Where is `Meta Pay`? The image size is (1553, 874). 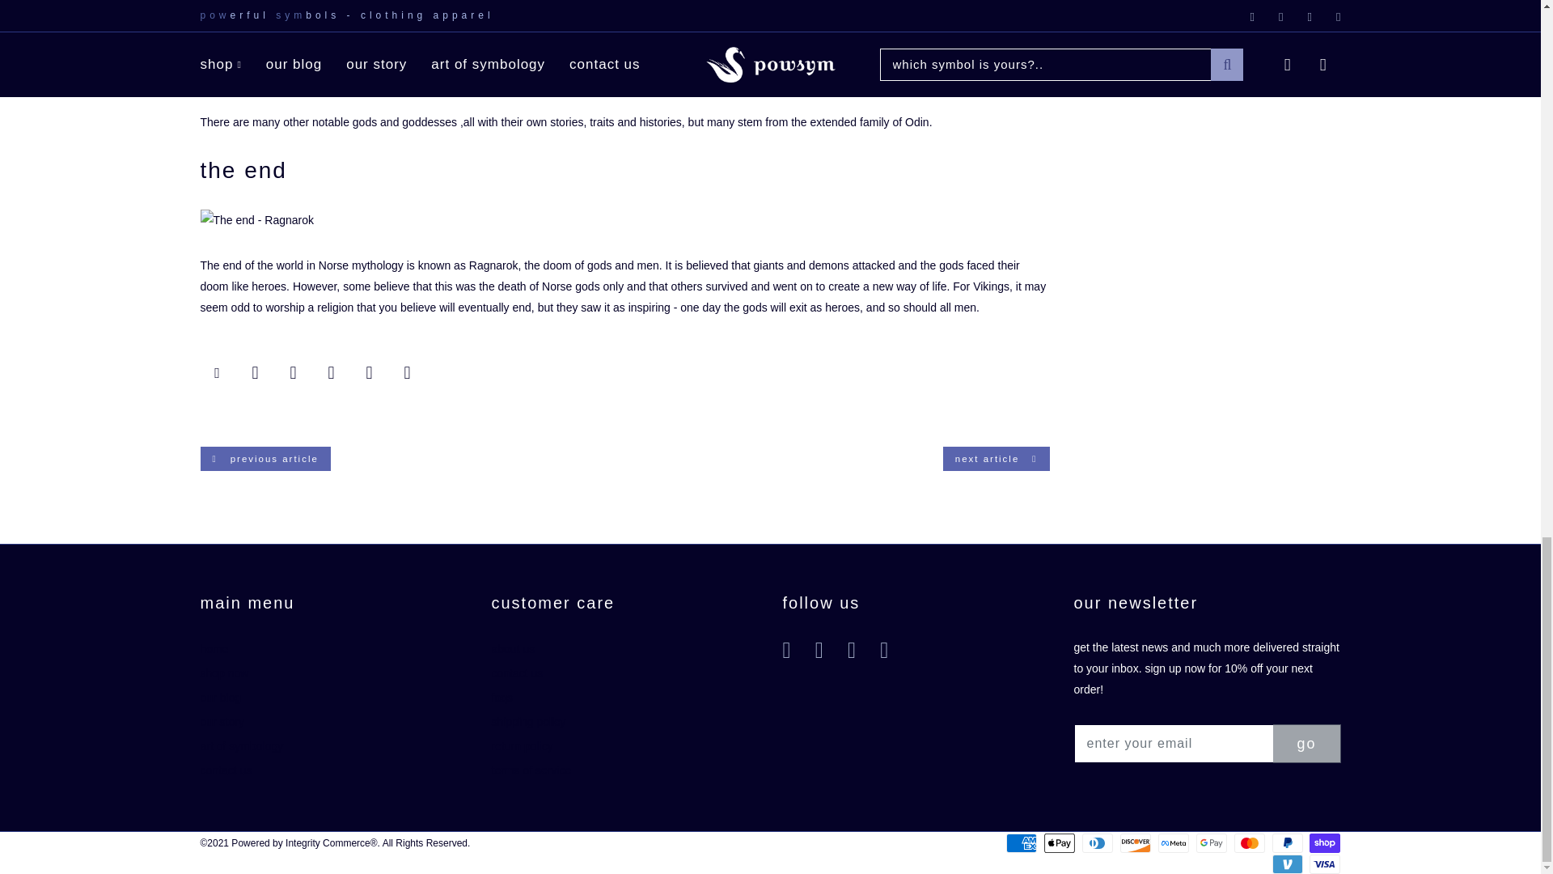
Meta Pay is located at coordinates (1174, 843).